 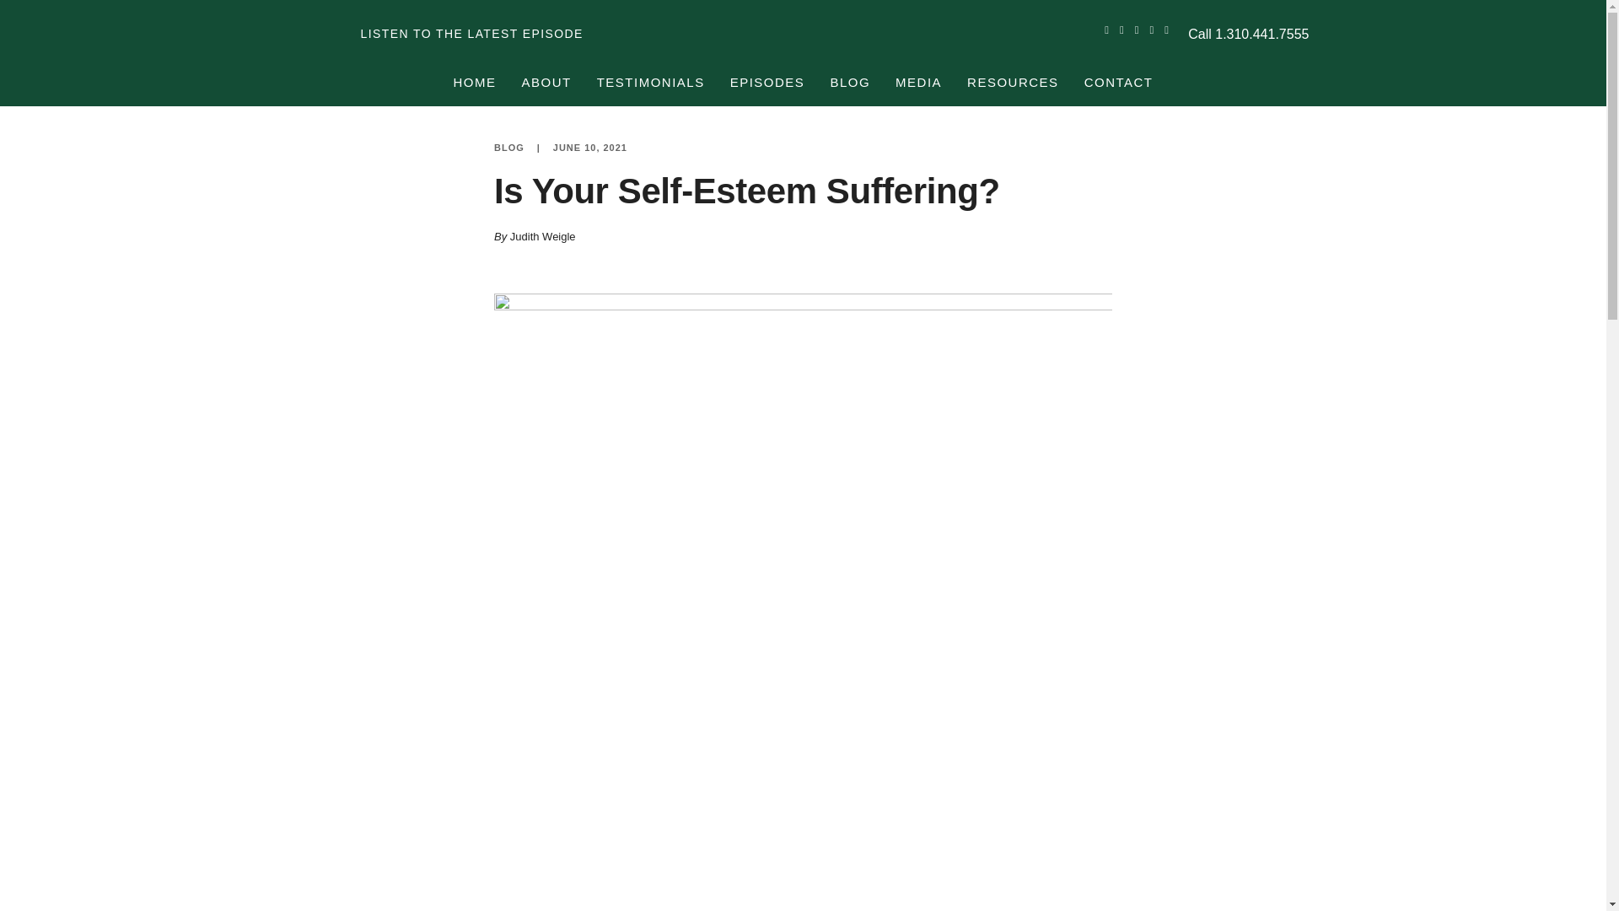 What do you see at coordinates (918, 83) in the screenshot?
I see `MEDIA` at bounding box center [918, 83].